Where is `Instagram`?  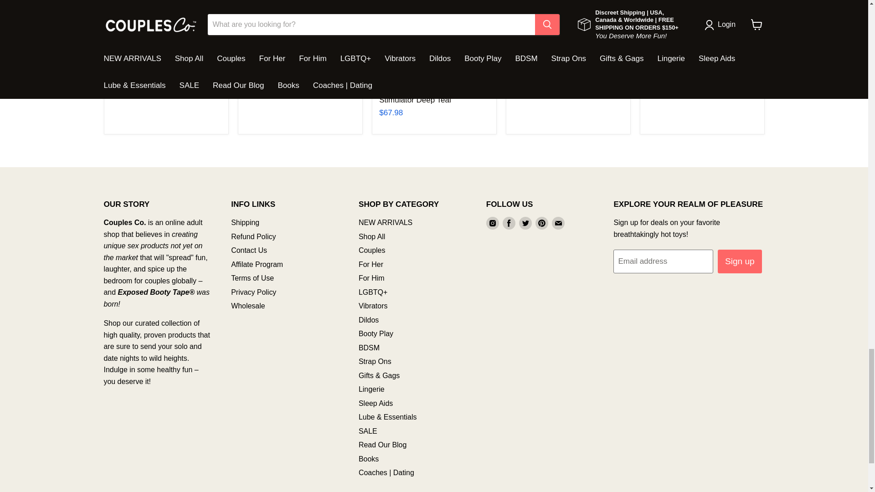
Instagram is located at coordinates (492, 223).